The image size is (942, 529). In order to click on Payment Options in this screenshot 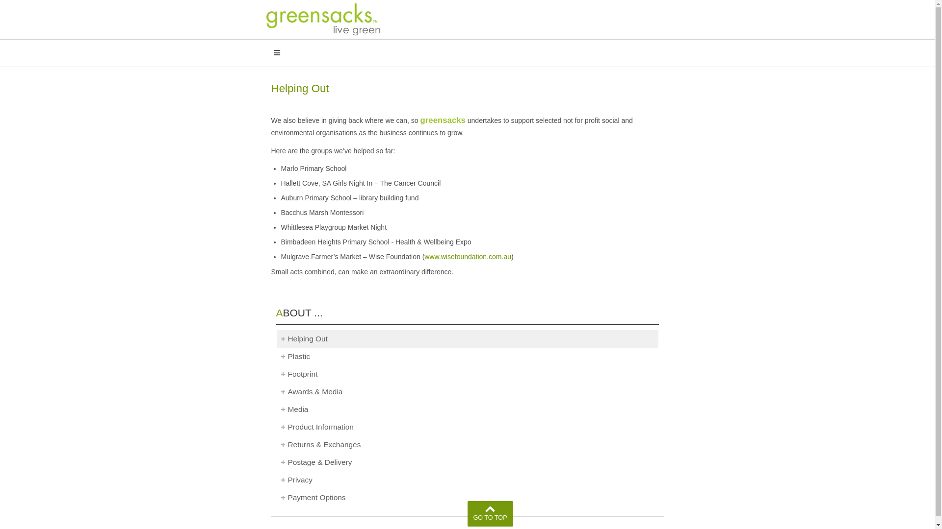, I will do `click(468, 498)`.